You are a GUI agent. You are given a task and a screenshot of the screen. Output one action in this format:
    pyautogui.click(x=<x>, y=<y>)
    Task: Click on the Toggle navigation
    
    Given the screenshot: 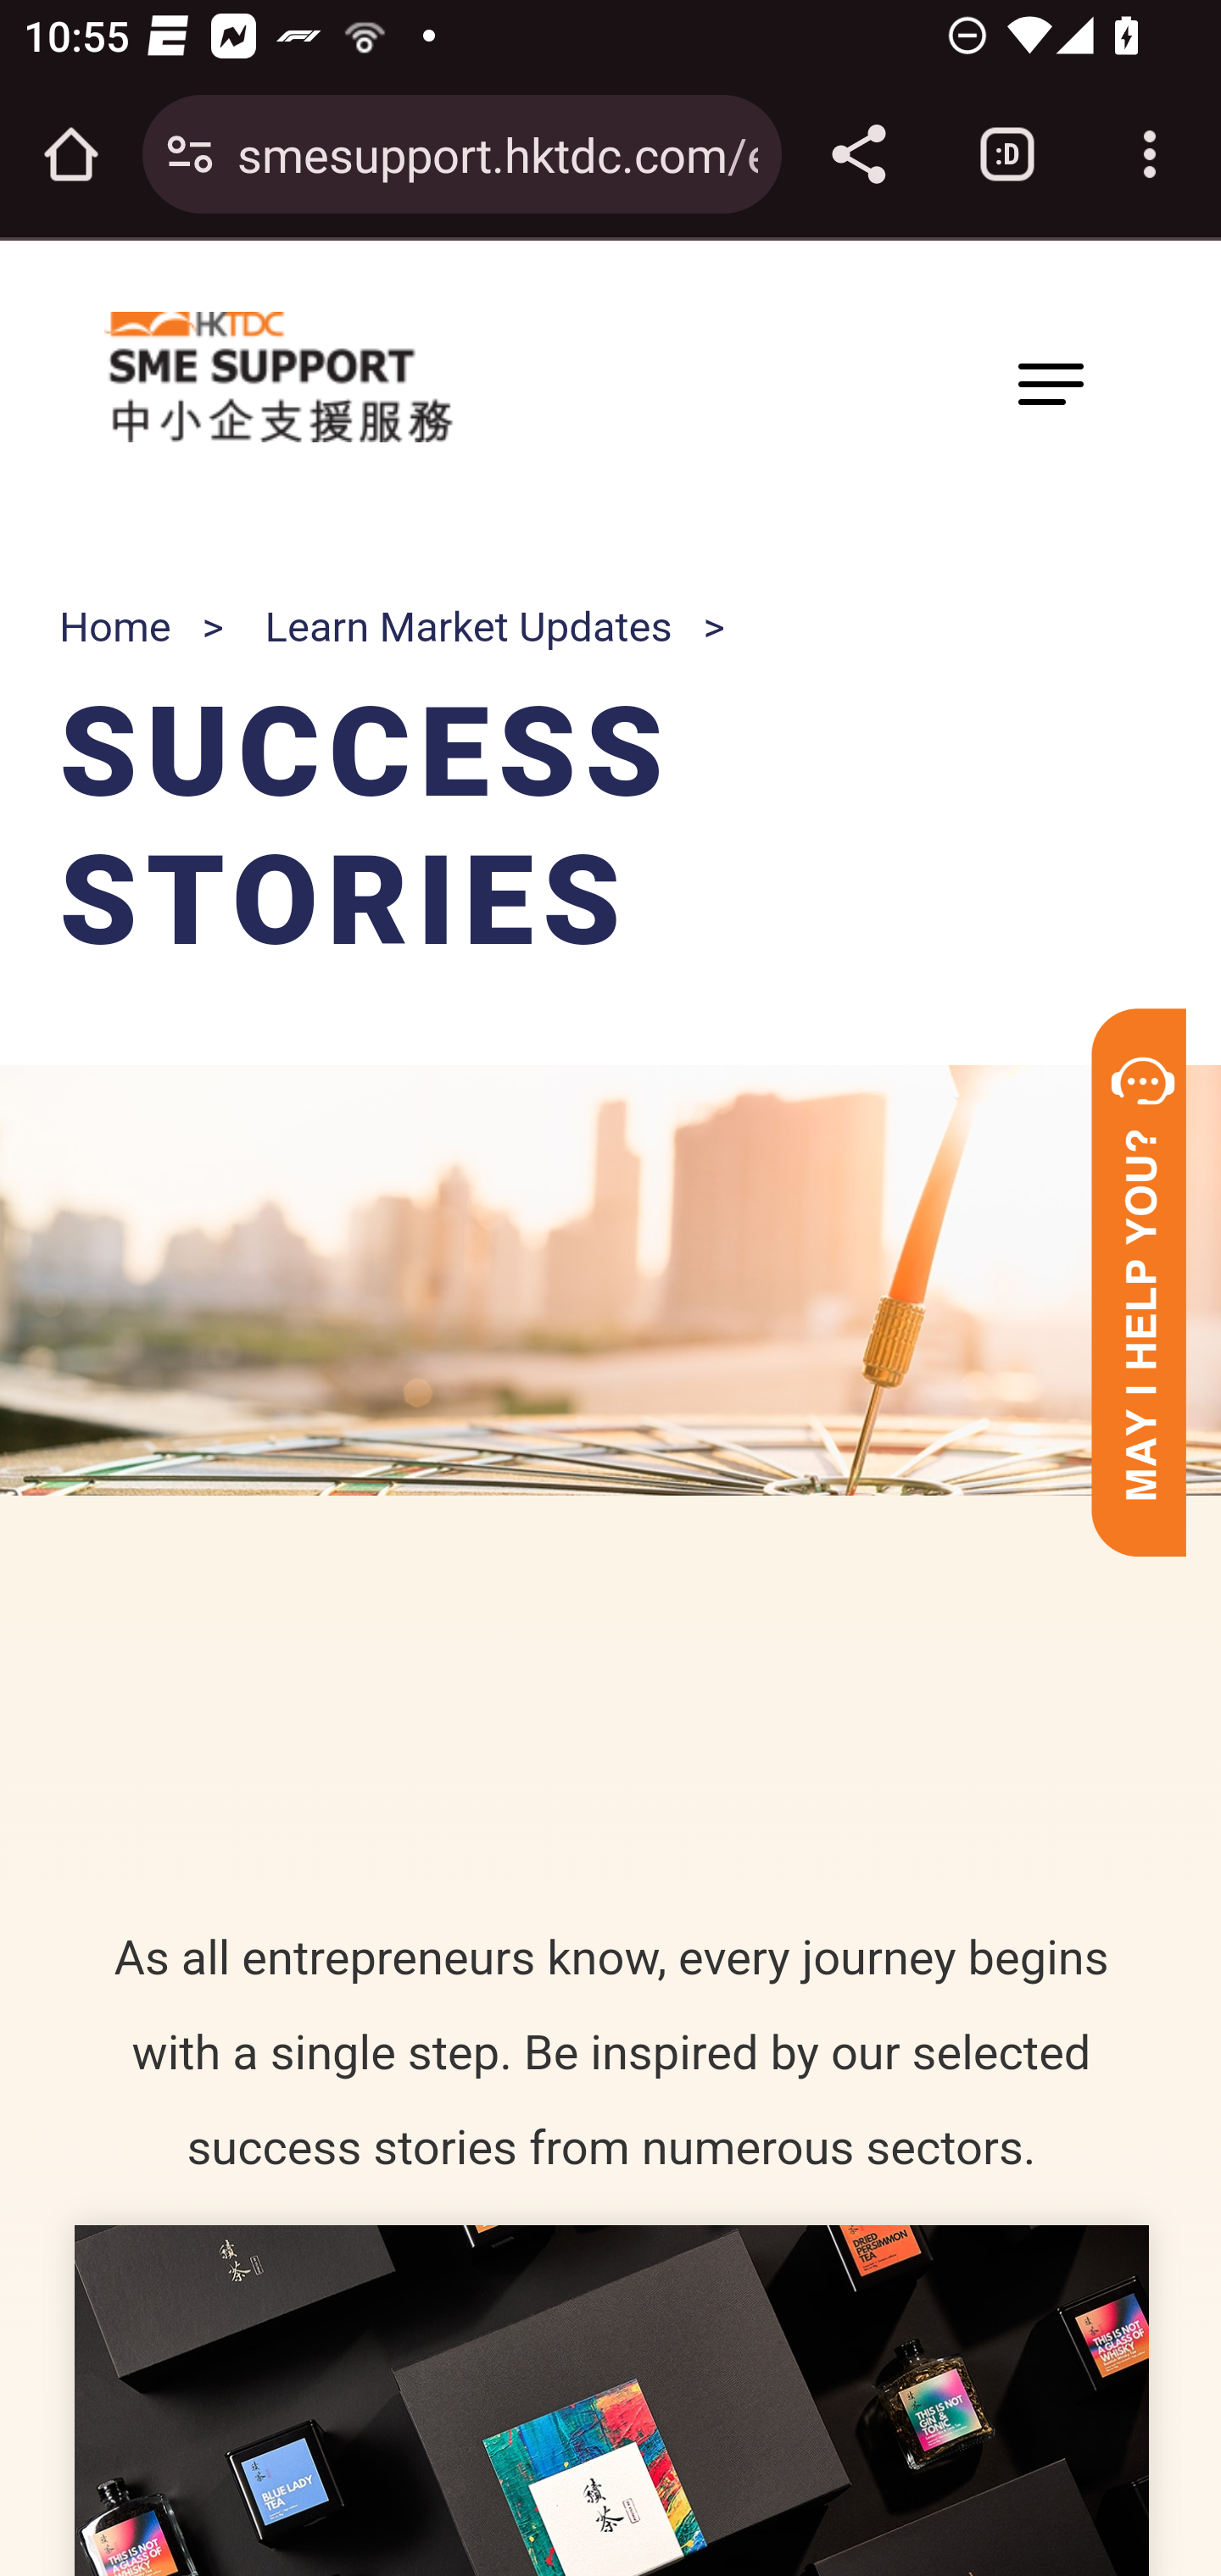 What is the action you would take?
    pyautogui.click(x=1050, y=383)
    